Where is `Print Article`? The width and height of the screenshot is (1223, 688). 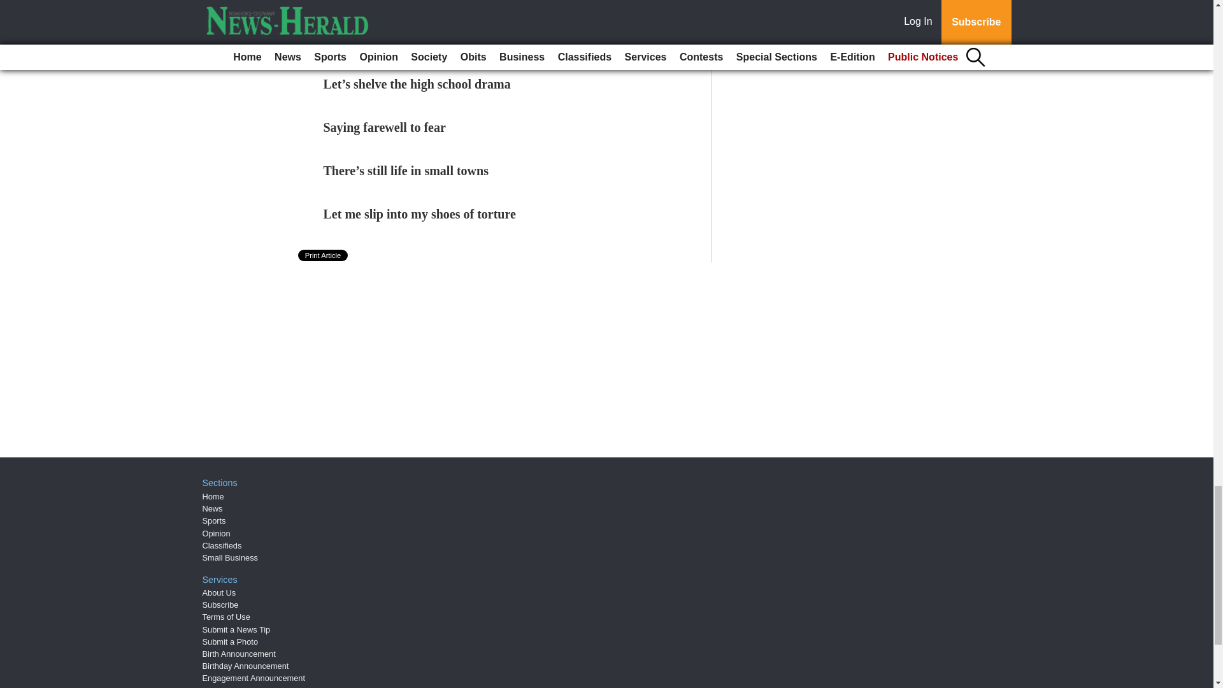 Print Article is located at coordinates (324, 255).